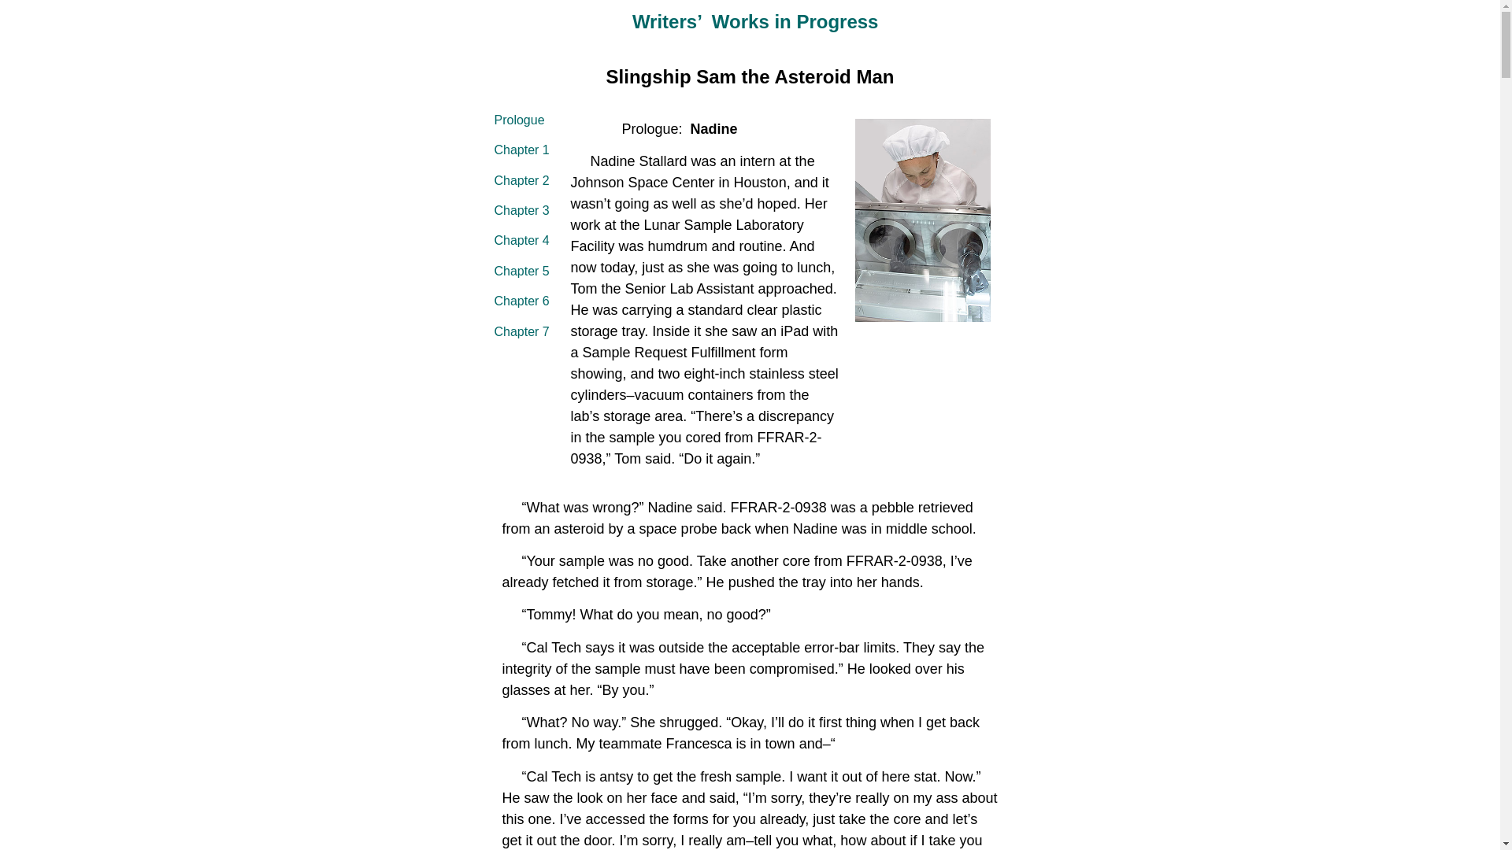 Image resolution: width=1512 pixels, height=850 pixels. Describe the element at coordinates (521, 271) in the screenshot. I see `Chapter 5` at that location.